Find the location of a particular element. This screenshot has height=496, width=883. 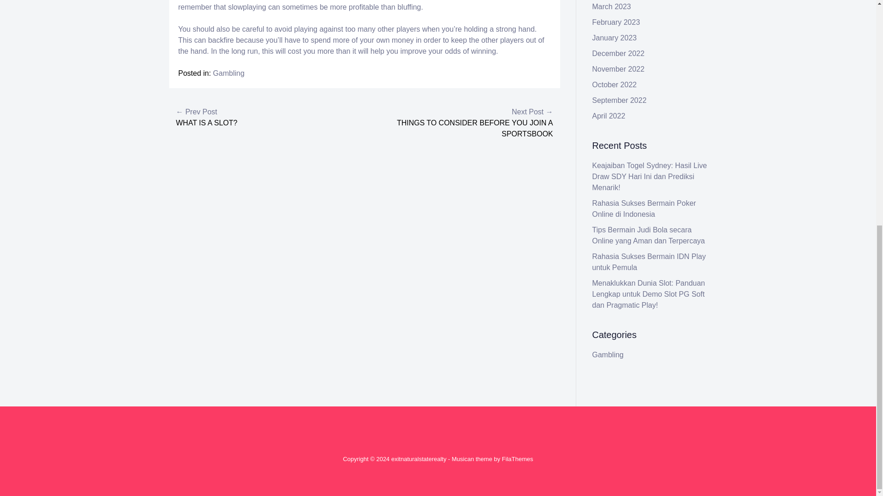

October 2022 is located at coordinates (614, 85).